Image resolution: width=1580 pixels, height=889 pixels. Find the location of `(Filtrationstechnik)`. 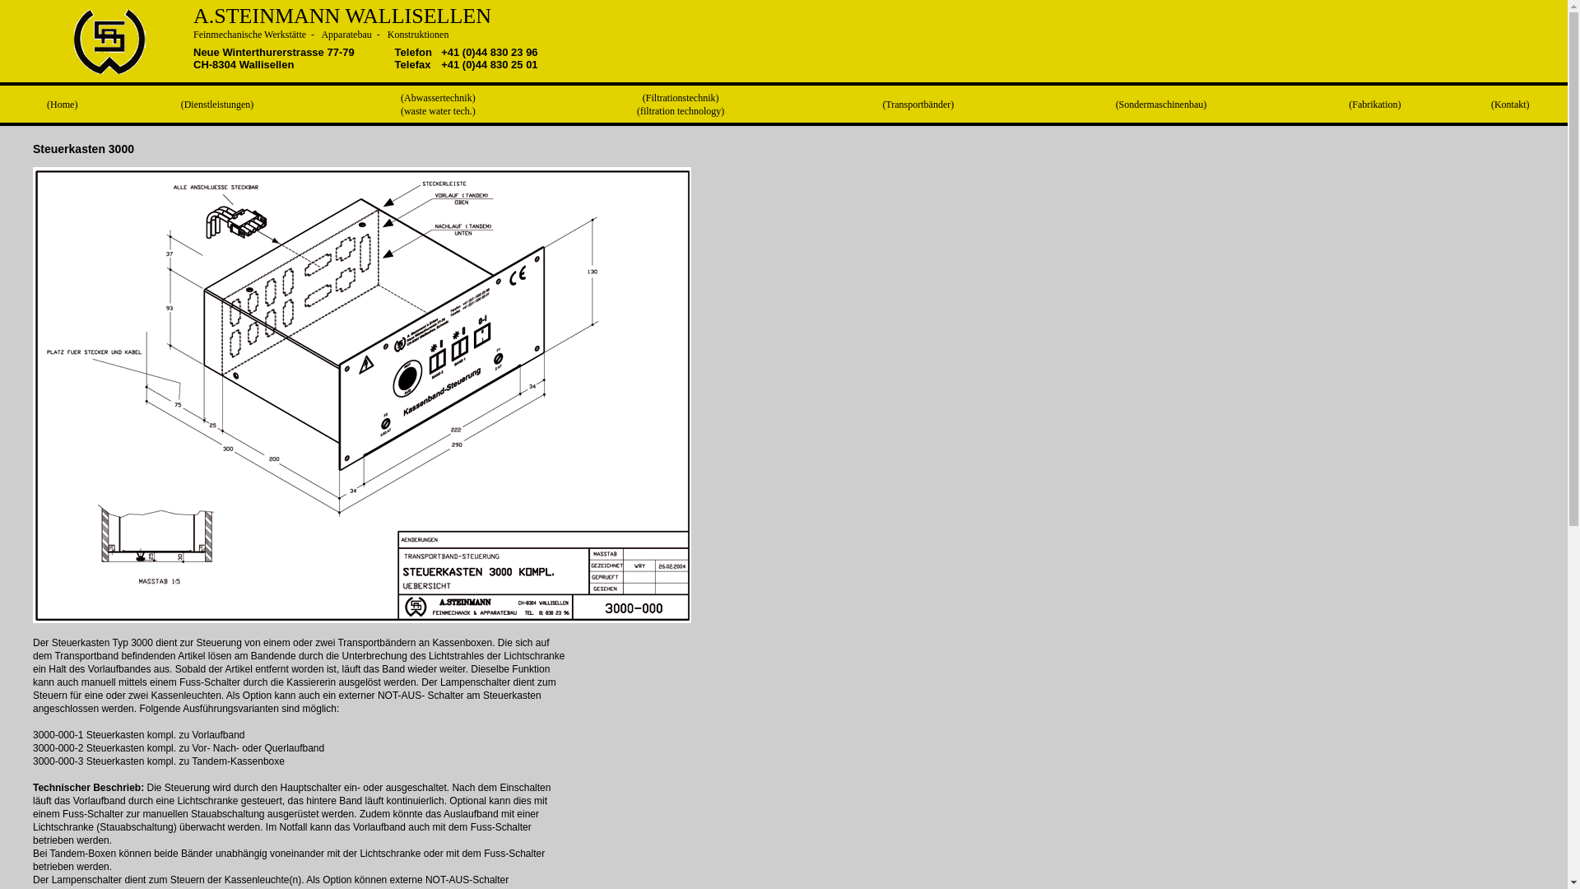

(Filtrationstechnik) is located at coordinates (681, 98).